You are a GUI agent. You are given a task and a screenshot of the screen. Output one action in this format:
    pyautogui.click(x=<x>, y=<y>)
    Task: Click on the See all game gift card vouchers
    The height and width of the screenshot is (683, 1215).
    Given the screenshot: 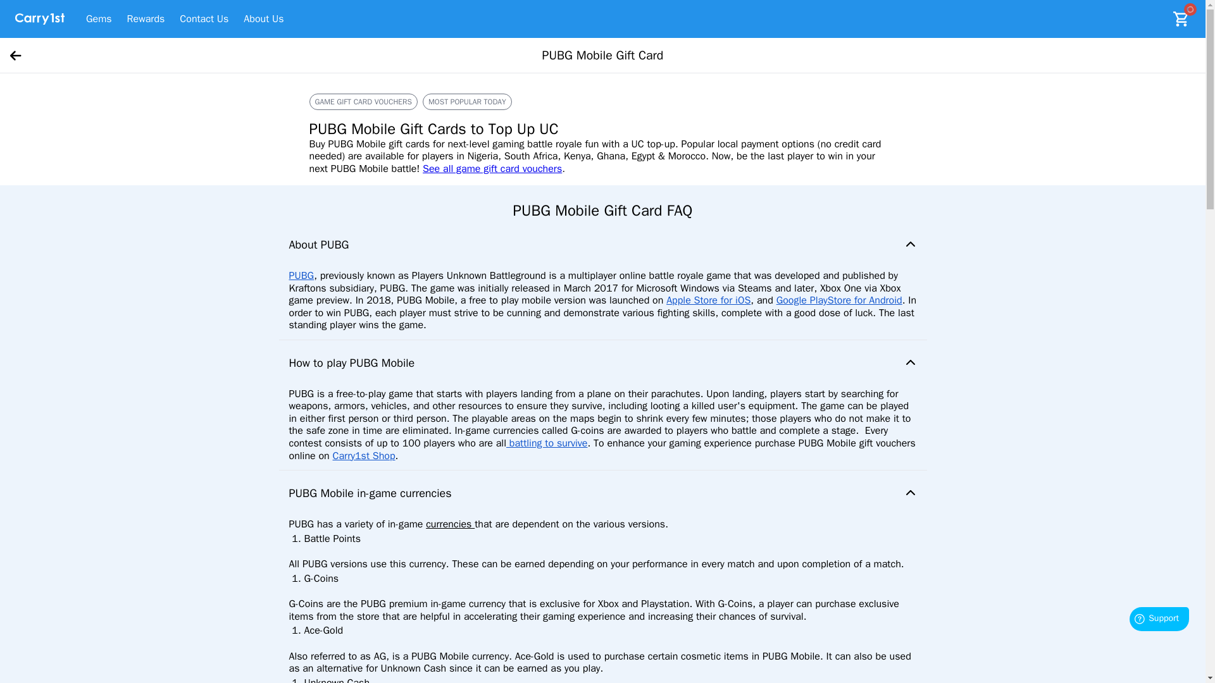 What is the action you would take?
    pyautogui.click(x=492, y=168)
    